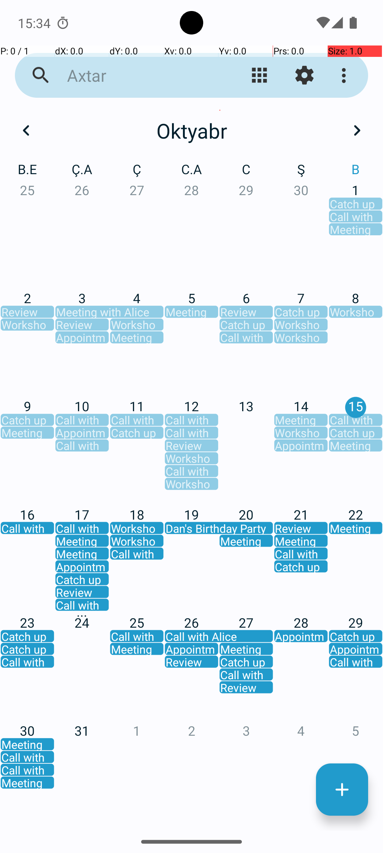  Describe the element at coordinates (342, 790) in the screenshot. I see `Yeni Hadisə` at that location.